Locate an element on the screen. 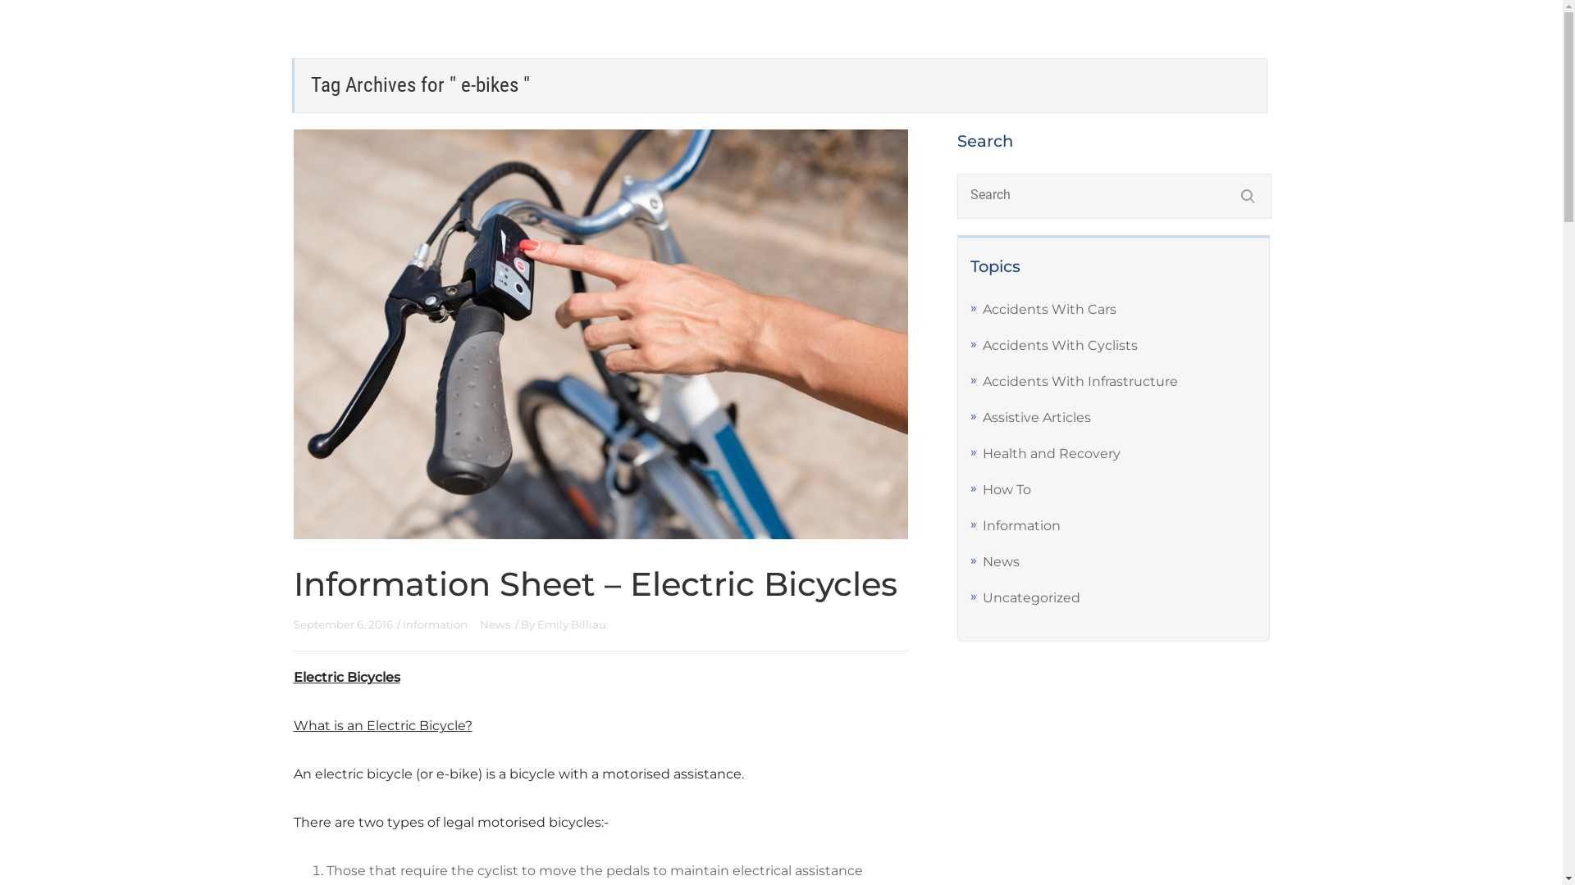 Image resolution: width=1575 pixels, height=885 pixels. Accidents With Cars is located at coordinates (1050, 310).